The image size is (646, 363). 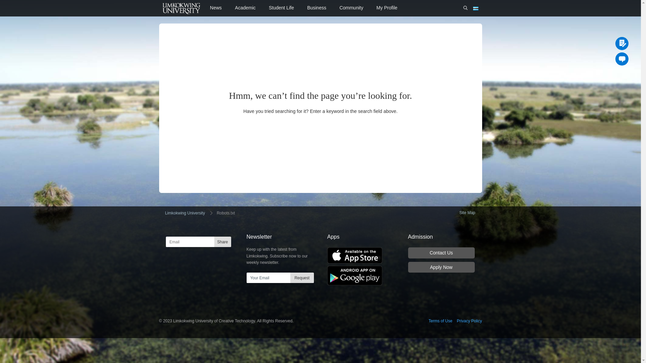 I want to click on Share, so click(x=222, y=242).